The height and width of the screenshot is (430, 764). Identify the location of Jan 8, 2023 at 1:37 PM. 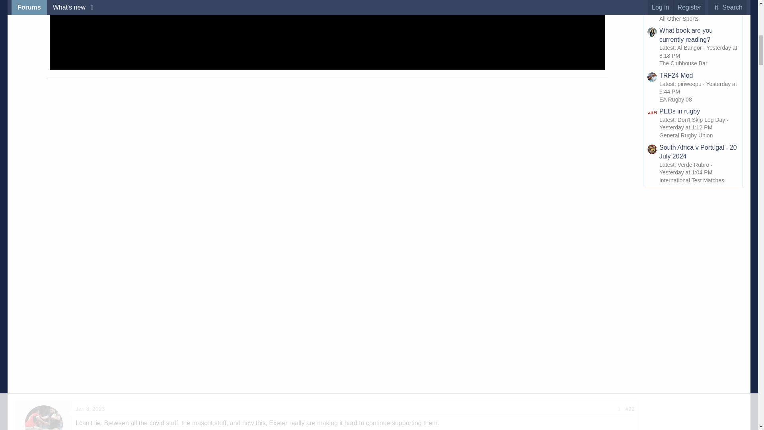
(90, 408).